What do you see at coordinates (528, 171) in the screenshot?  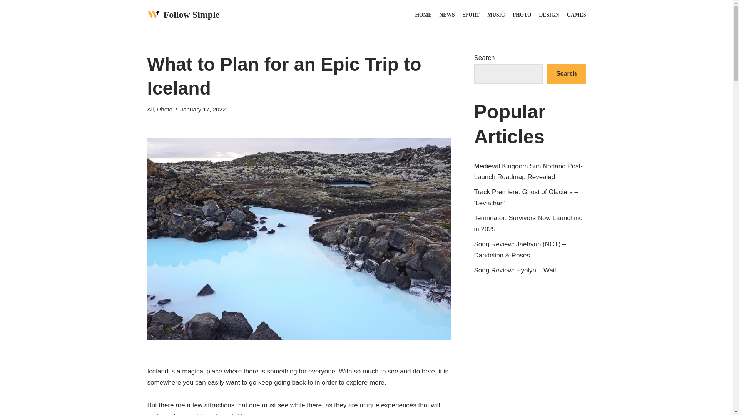 I see `Medieval Kingdom Sim Norland Post-Launch Roadmap Revealed` at bounding box center [528, 171].